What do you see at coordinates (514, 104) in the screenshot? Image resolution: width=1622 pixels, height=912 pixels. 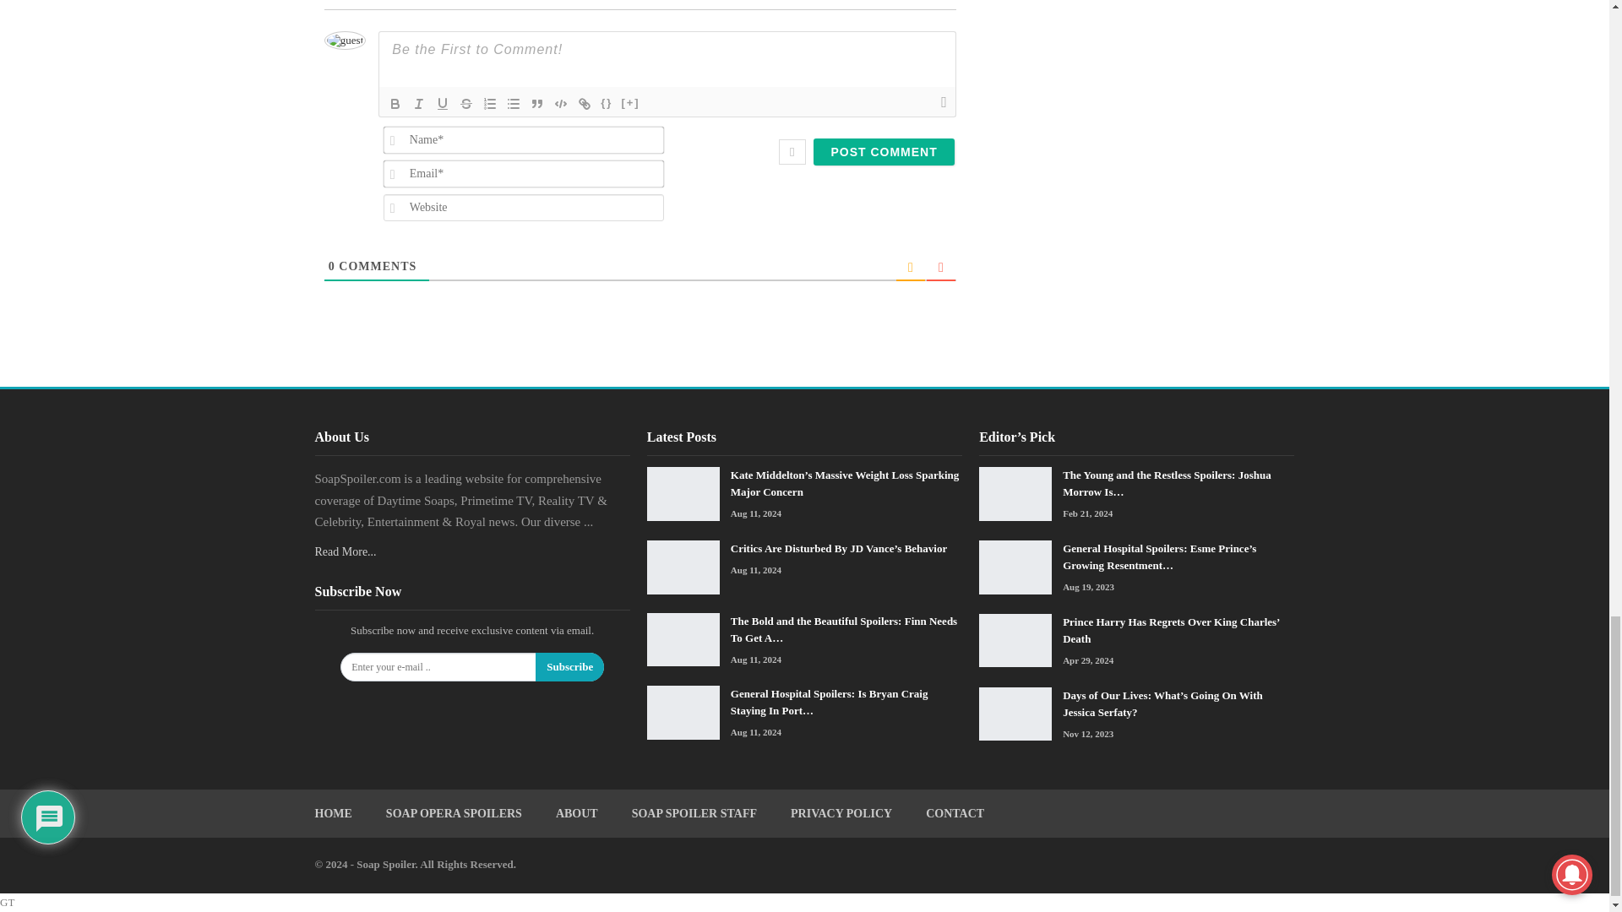 I see `Unordered List` at bounding box center [514, 104].